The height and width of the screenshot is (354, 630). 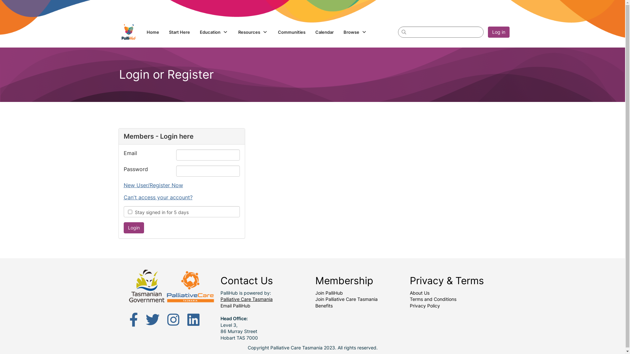 What do you see at coordinates (433, 299) in the screenshot?
I see `Terms and Conditions` at bounding box center [433, 299].